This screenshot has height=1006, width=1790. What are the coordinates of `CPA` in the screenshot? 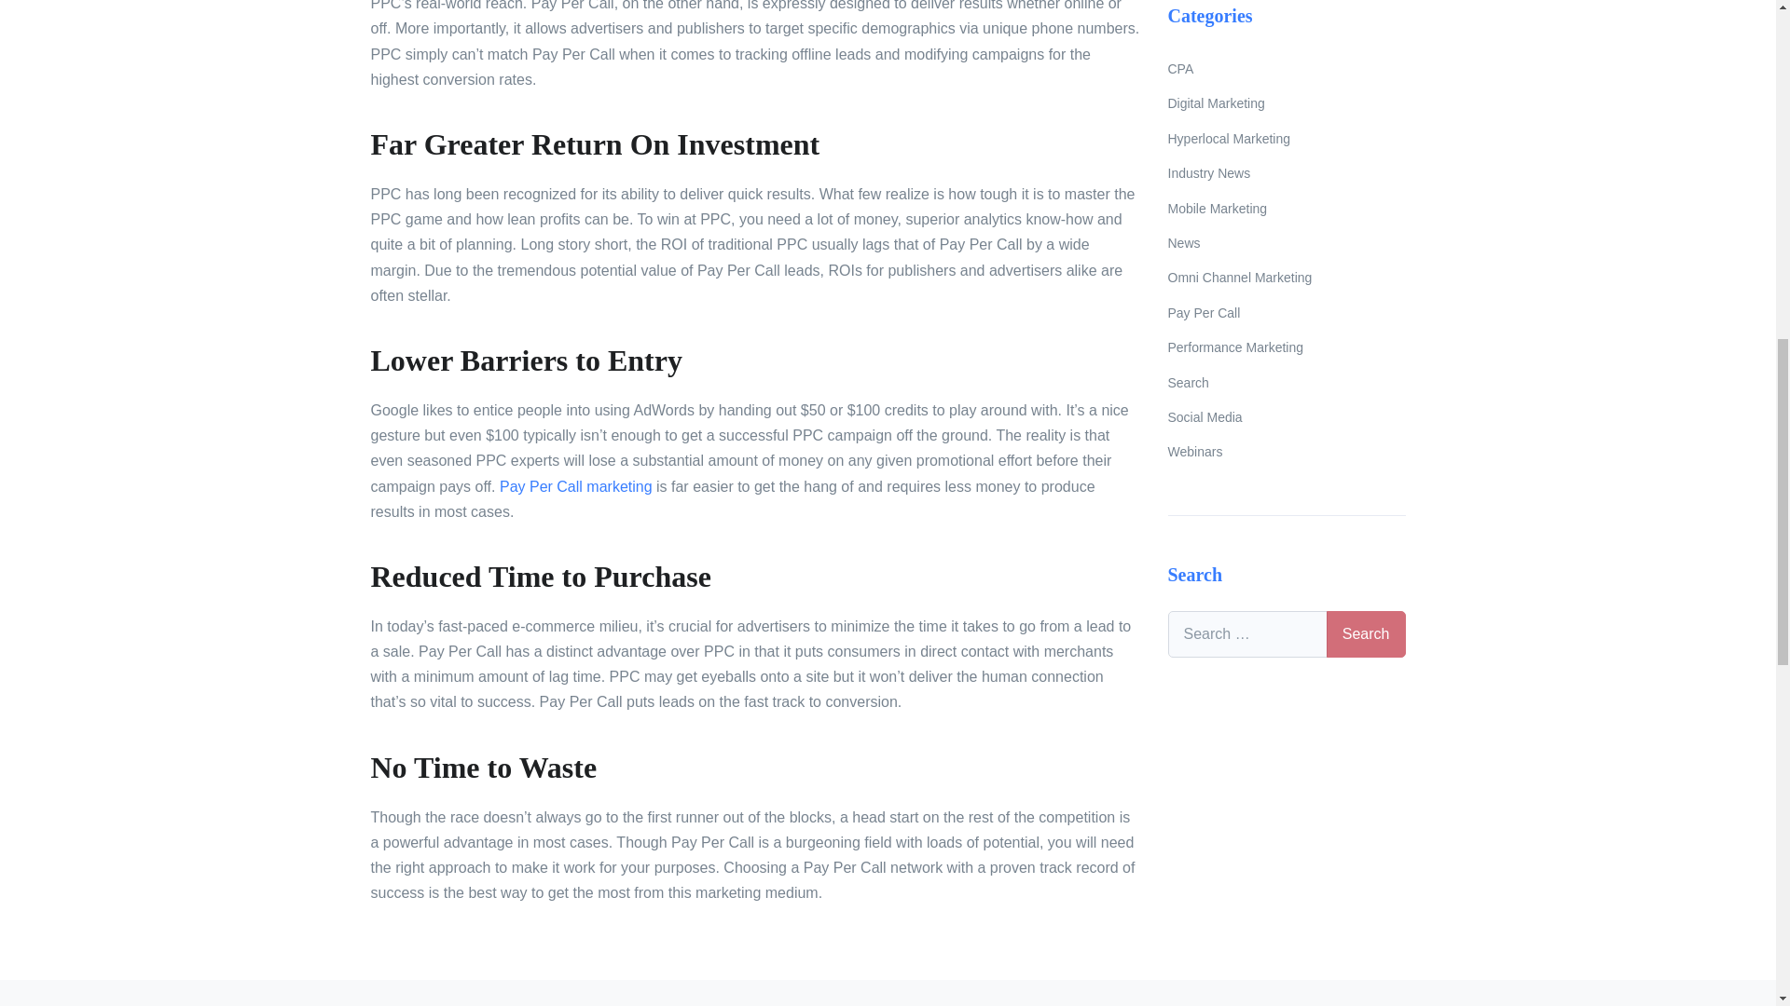 It's located at (1286, 69).